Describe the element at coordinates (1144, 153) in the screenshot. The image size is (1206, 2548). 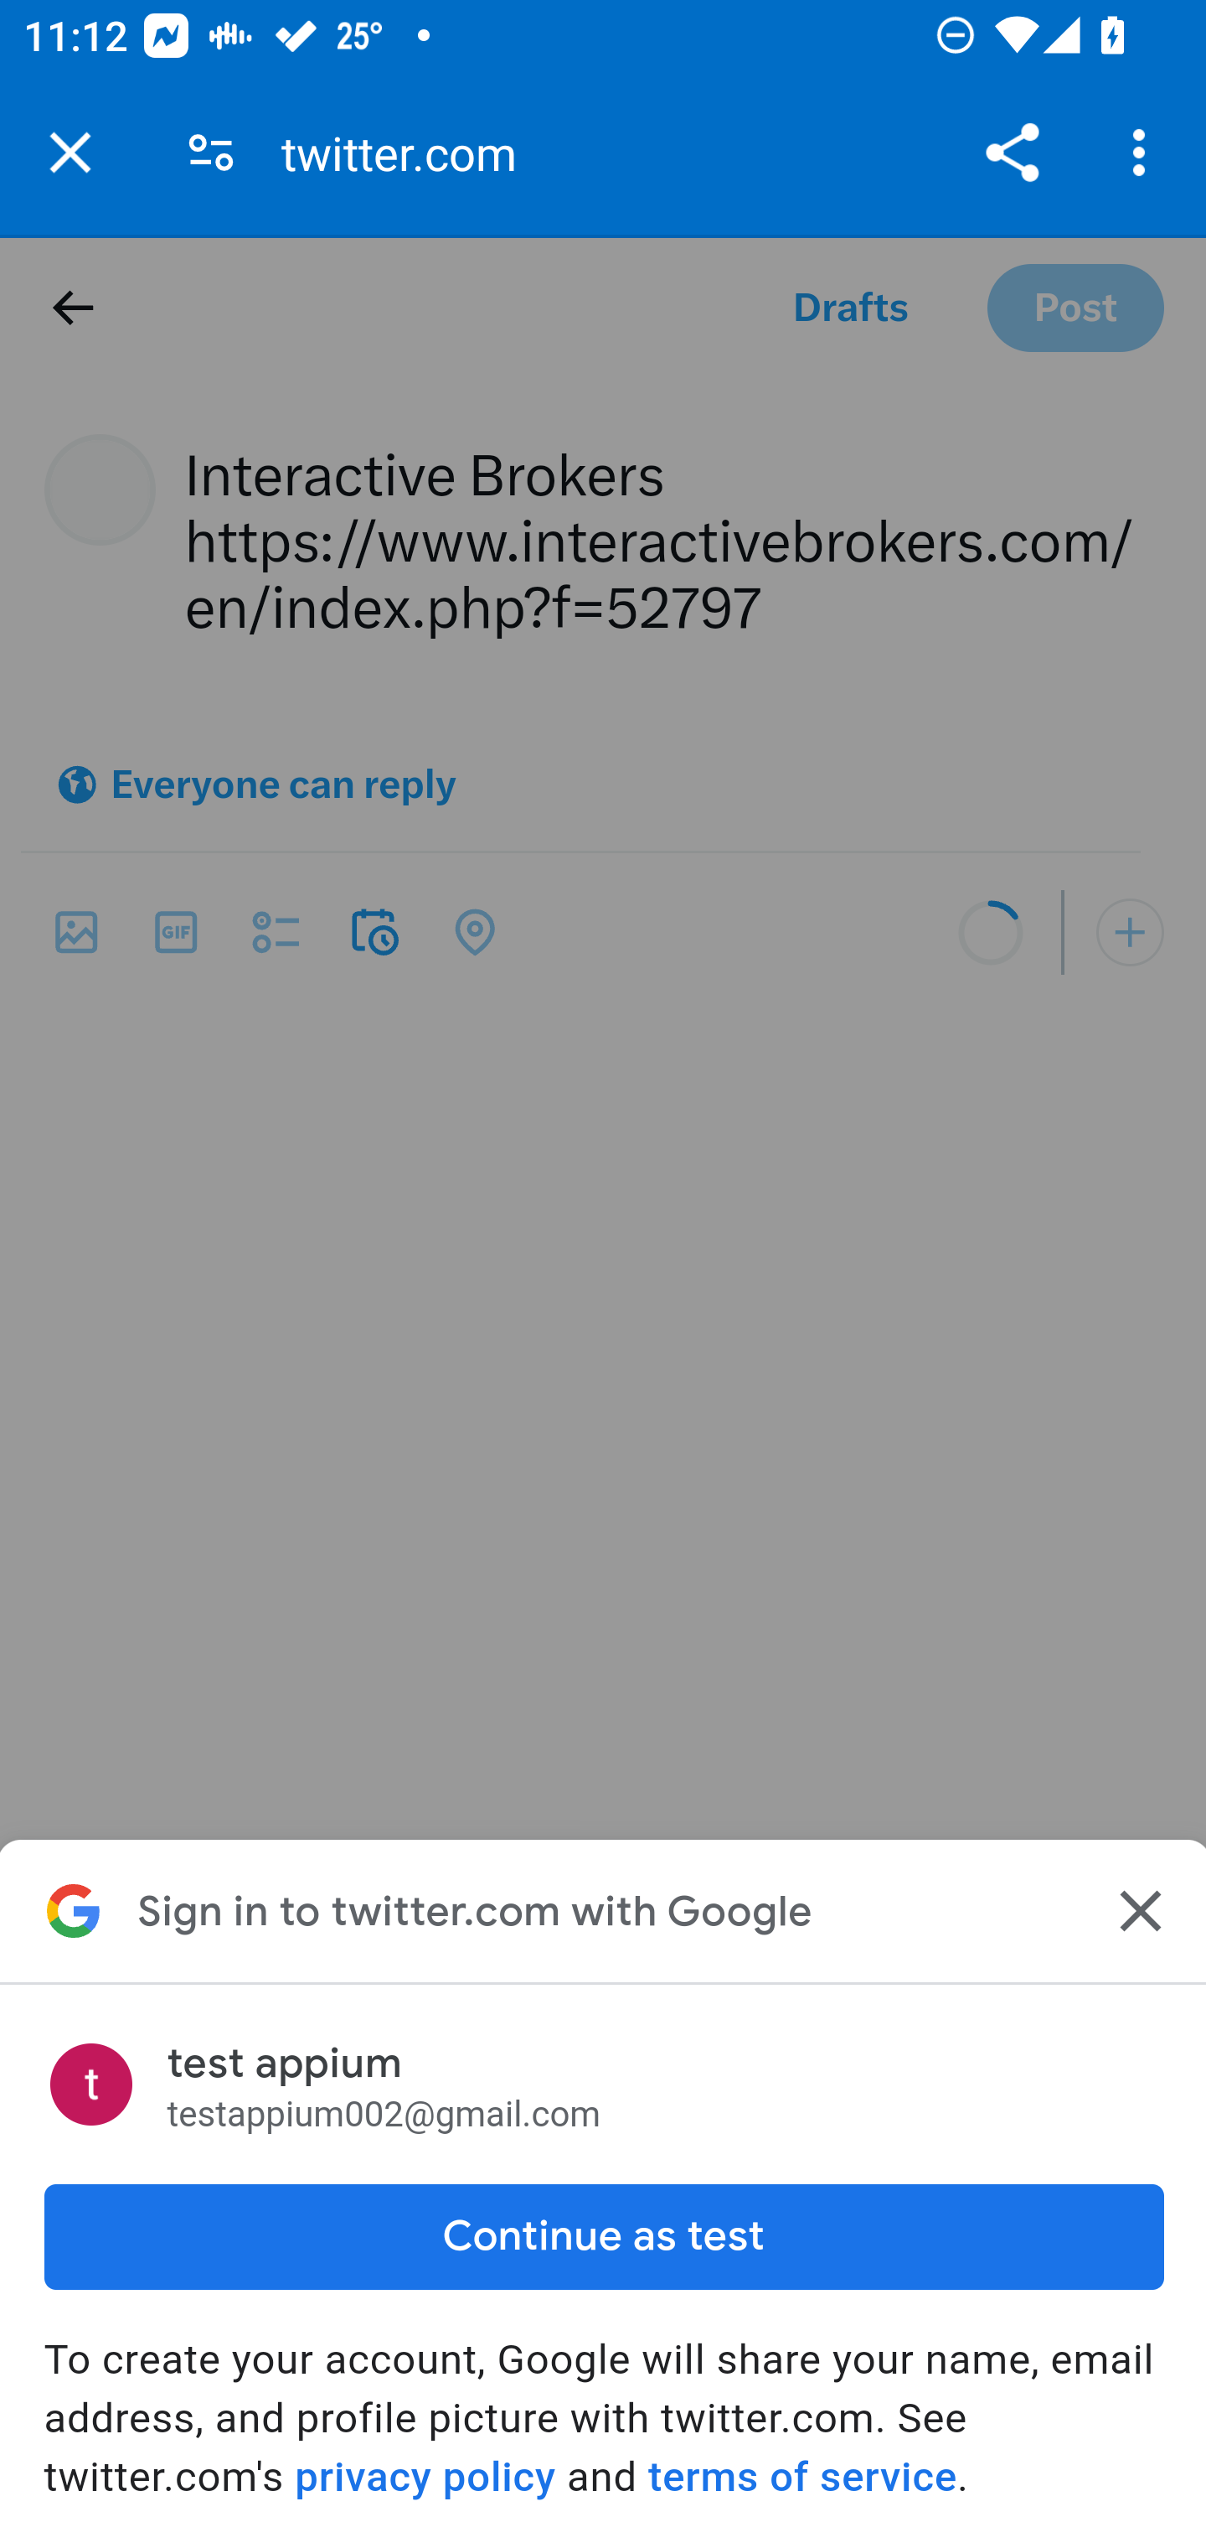
I see `Customize and control Google Chrome` at that location.